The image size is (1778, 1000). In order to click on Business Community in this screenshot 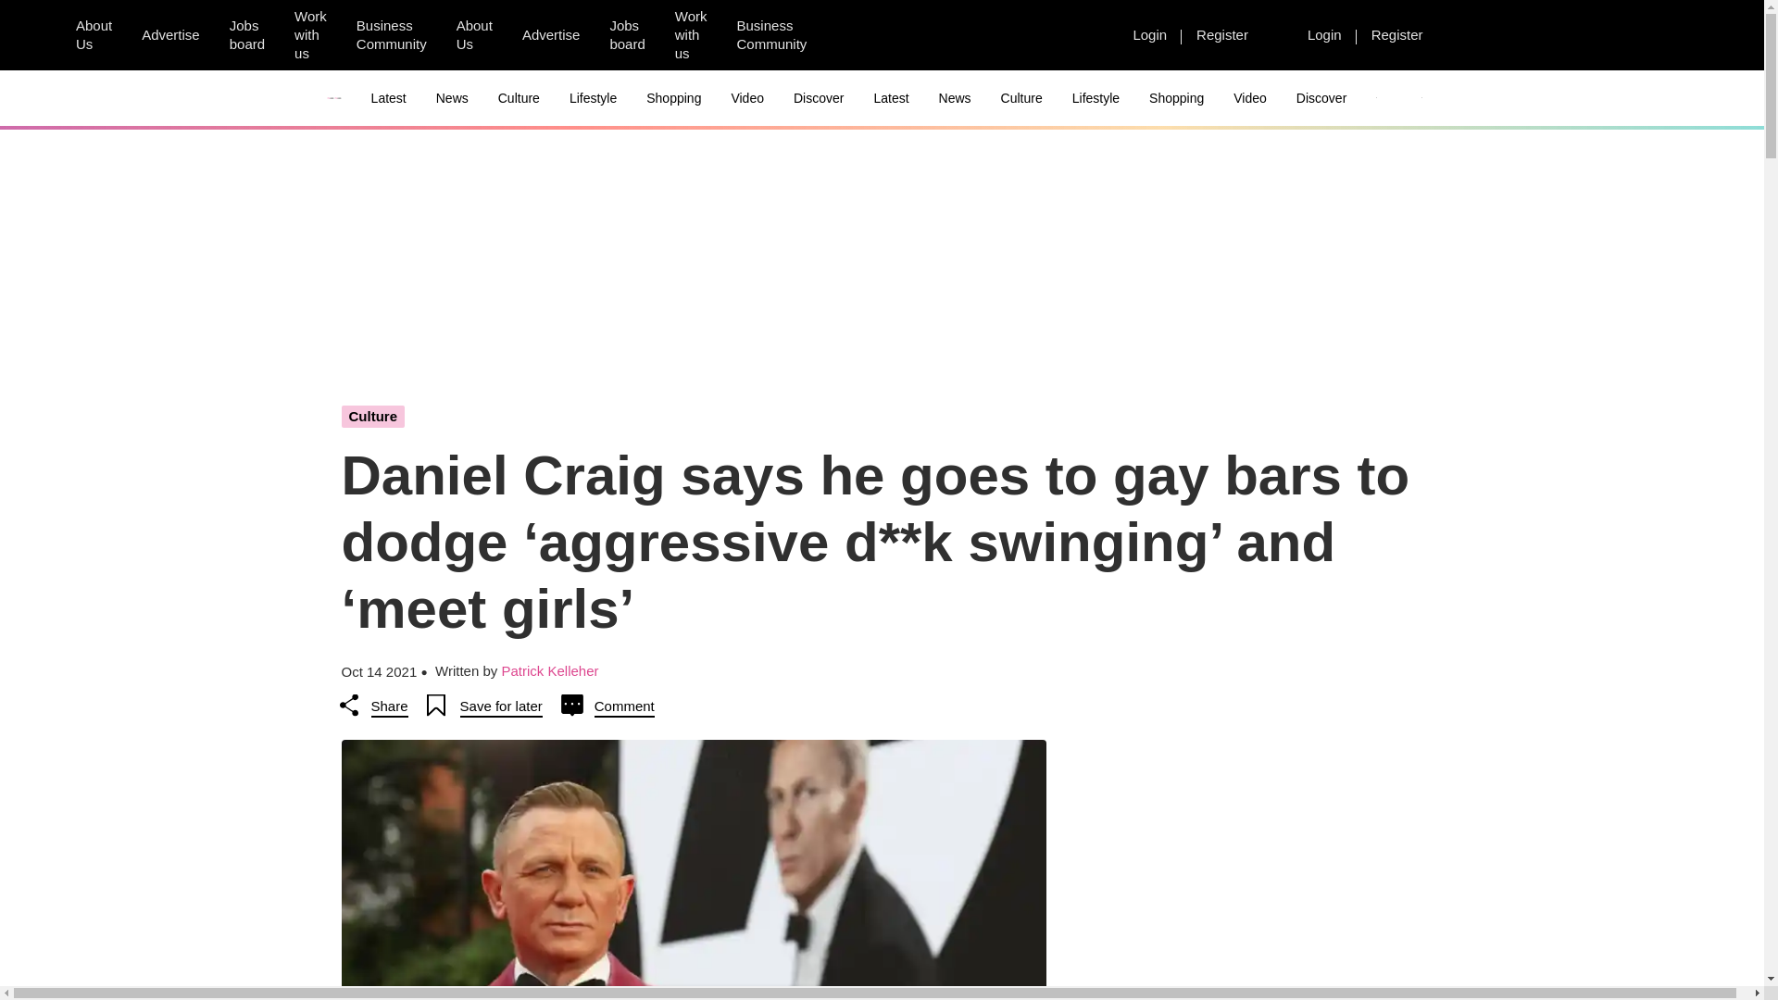, I will do `click(771, 35)`.